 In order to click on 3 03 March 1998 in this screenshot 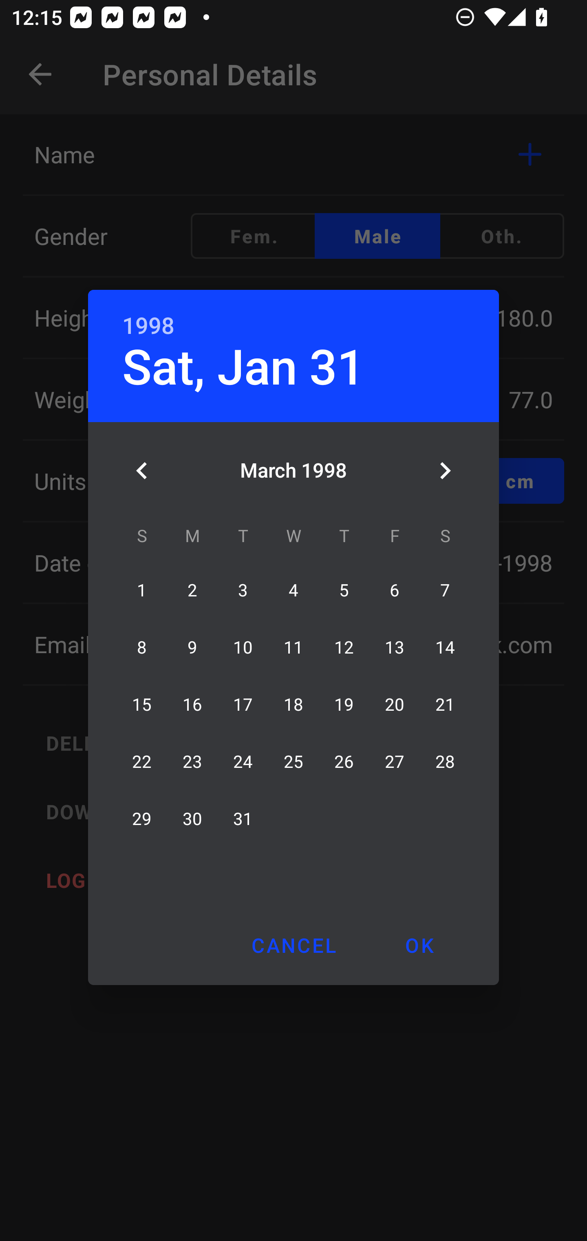, I will do `click(243, 590)`.